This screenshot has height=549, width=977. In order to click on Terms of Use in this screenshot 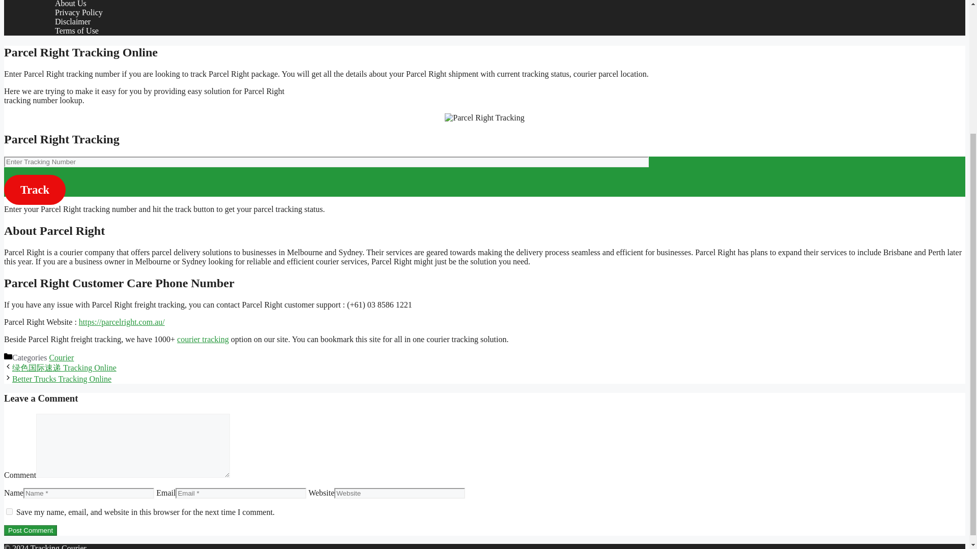, I will do `click(76, 30)`.